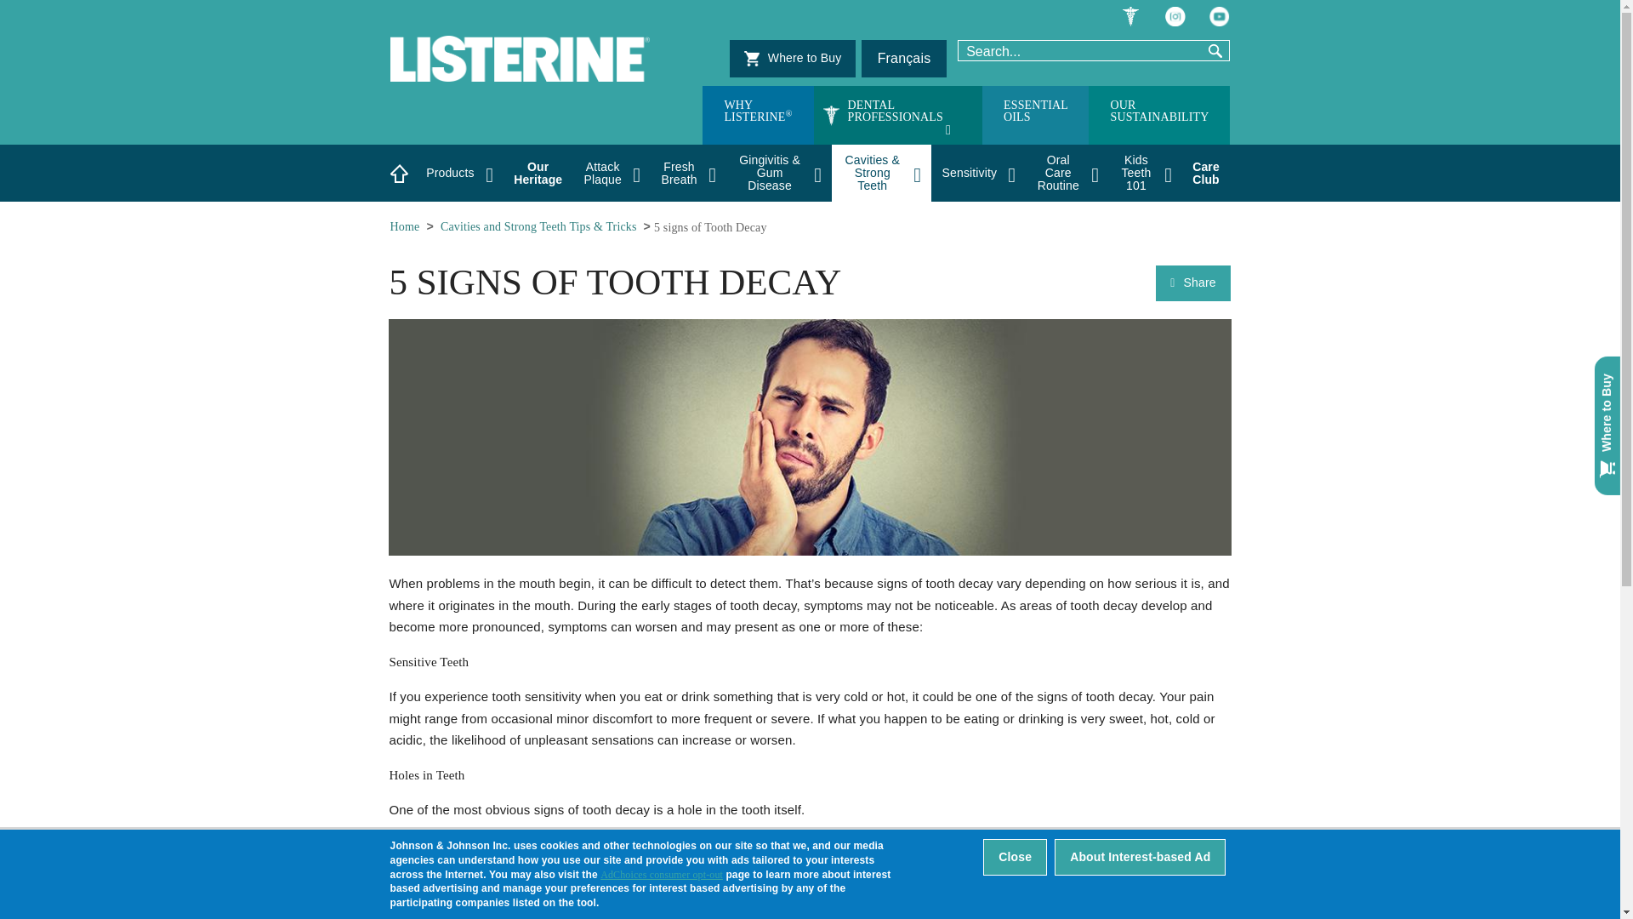  Describe the element at coordinates (793, 58) in the screenshot. I see `Search` at that location.